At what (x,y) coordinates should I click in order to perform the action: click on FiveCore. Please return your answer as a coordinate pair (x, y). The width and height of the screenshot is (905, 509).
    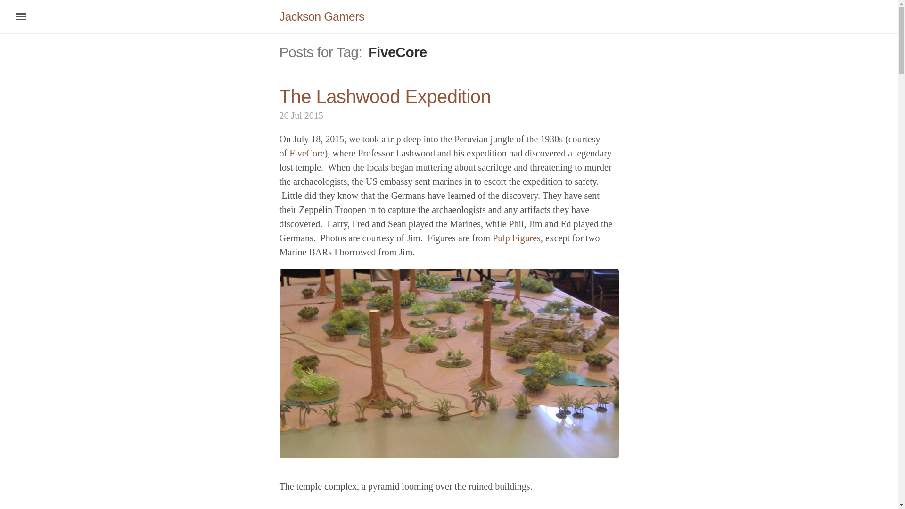
    Looking at the image, I should click on (306, 153).